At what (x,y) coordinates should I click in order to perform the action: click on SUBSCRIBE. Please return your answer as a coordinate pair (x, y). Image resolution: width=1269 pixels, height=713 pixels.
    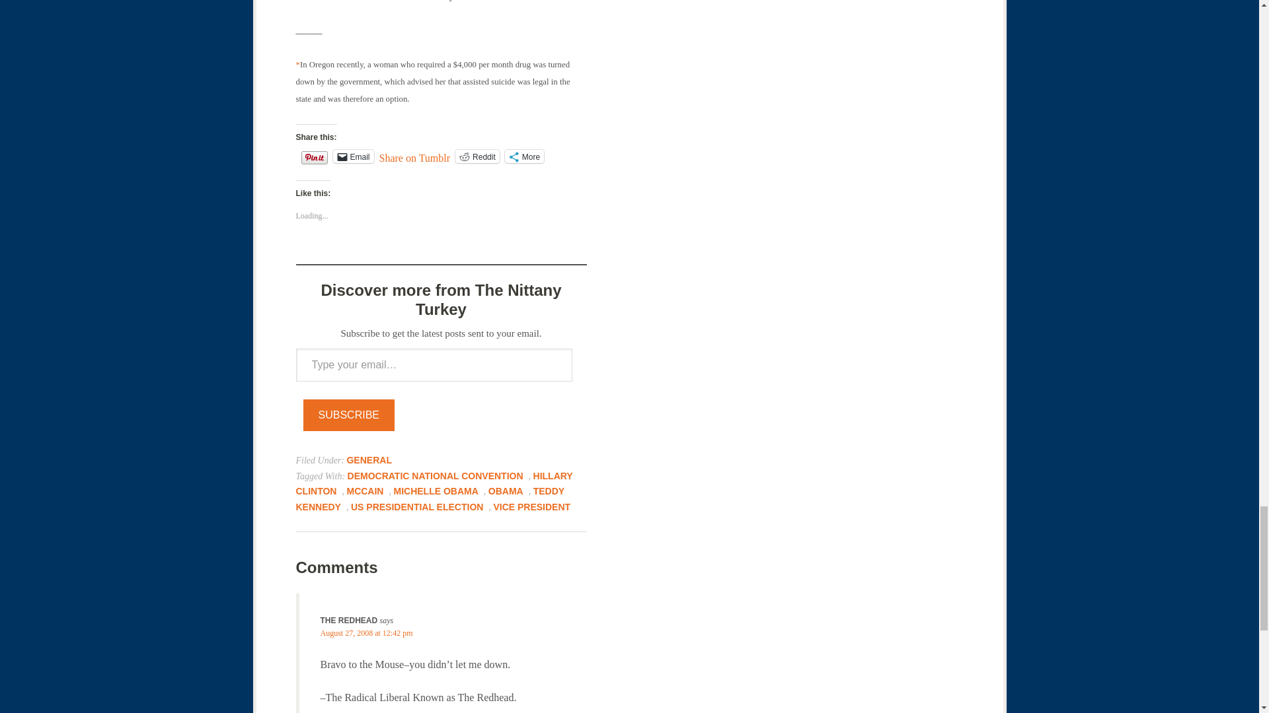
    Looking at the image, I should click on (349, 415).